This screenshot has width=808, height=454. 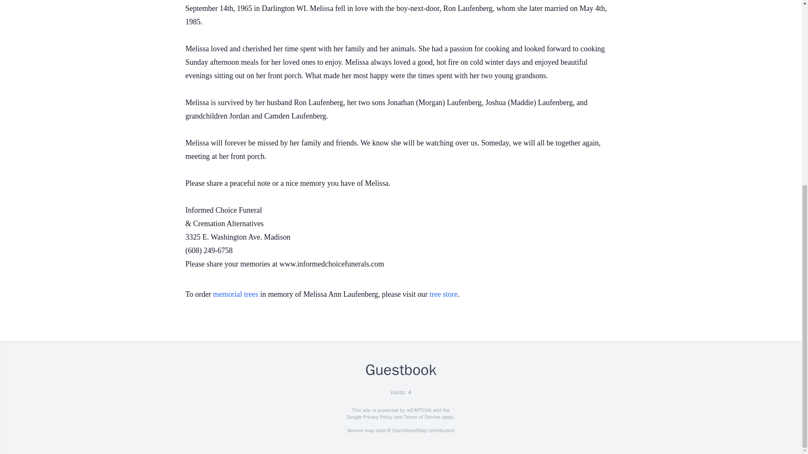 I want to click on Privacy Policy, so click(x=377, y=417).